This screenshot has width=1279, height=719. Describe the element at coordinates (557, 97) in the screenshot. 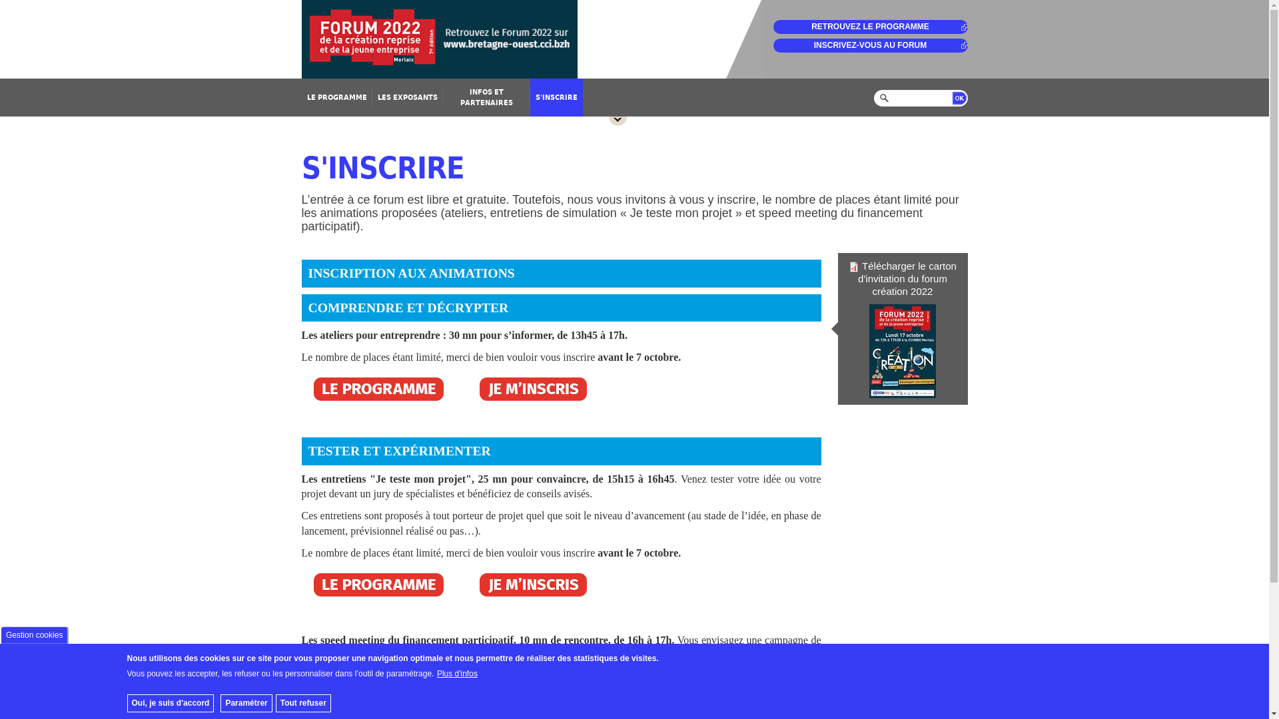

I see `S'INSCRIRE` at that location.